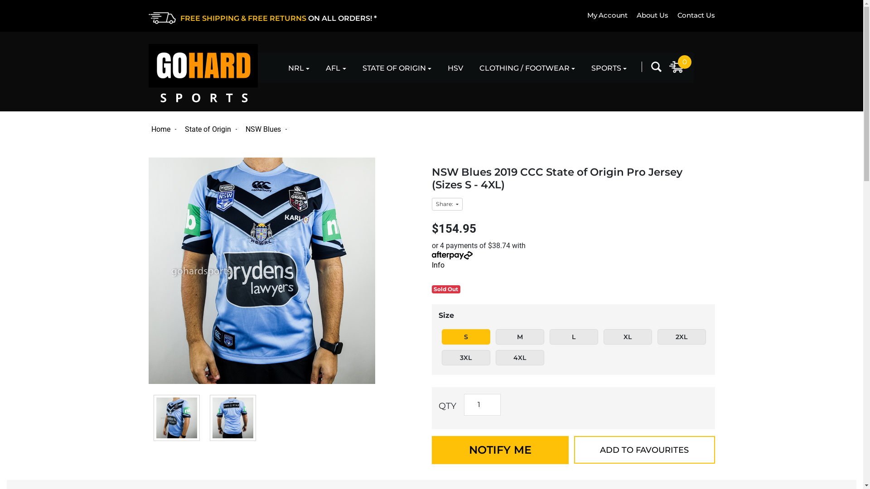 This screenshot has height=489, width=870. I want to click on 0, so click(677, 67).